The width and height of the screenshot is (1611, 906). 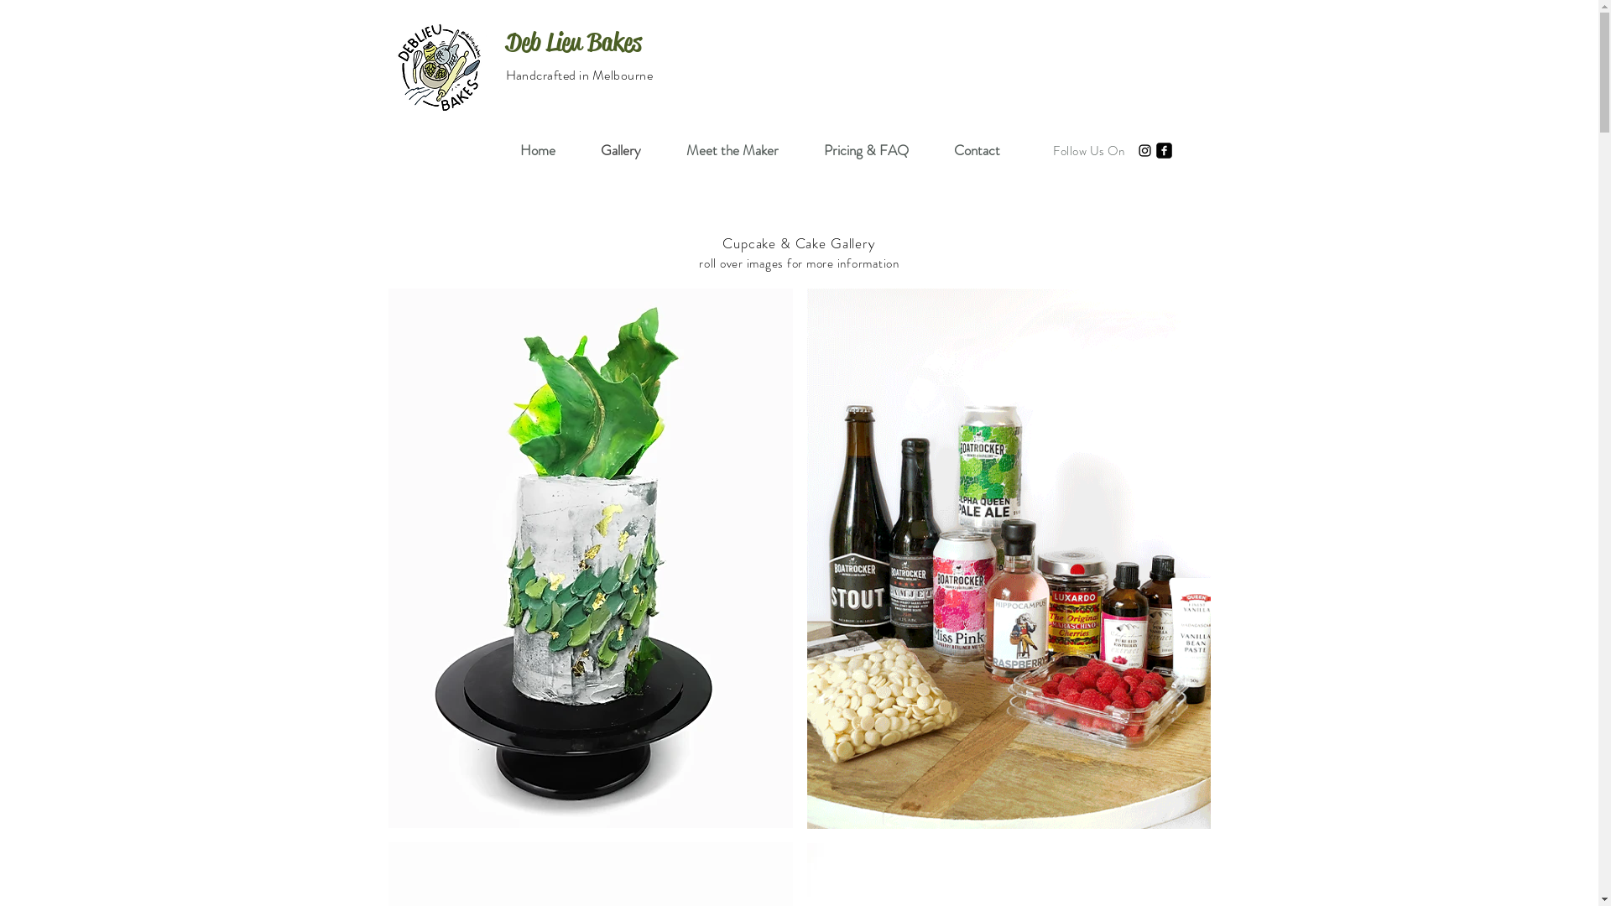 What do you see at coordinates (866, 151) in the screenshot?
I see `Pricing & FAQ` at bounding box center [866, 151].